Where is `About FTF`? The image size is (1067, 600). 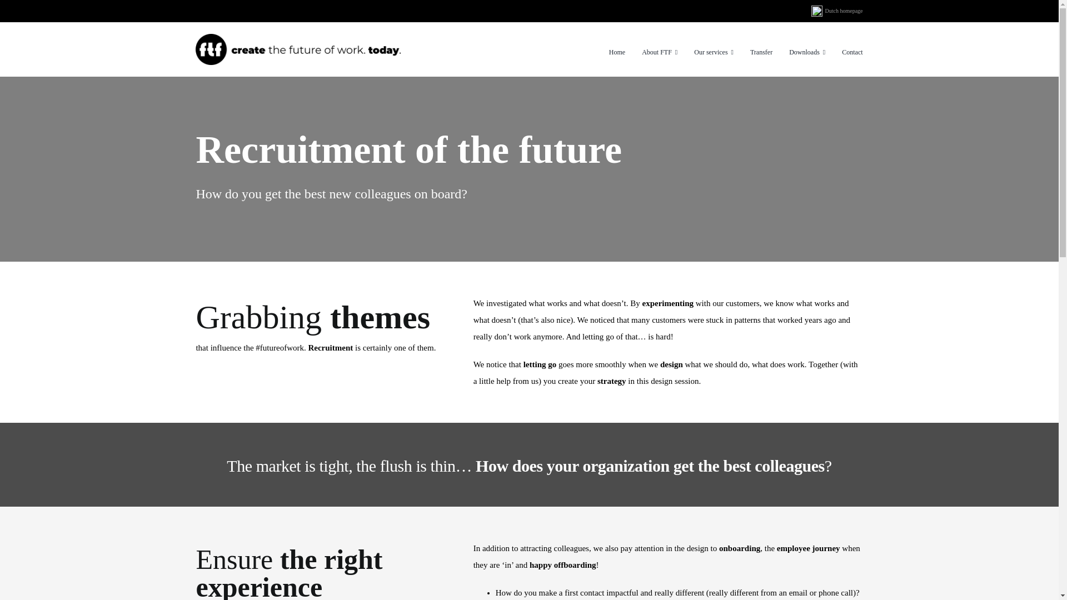
About FTF is located at coordinates (660, 52).